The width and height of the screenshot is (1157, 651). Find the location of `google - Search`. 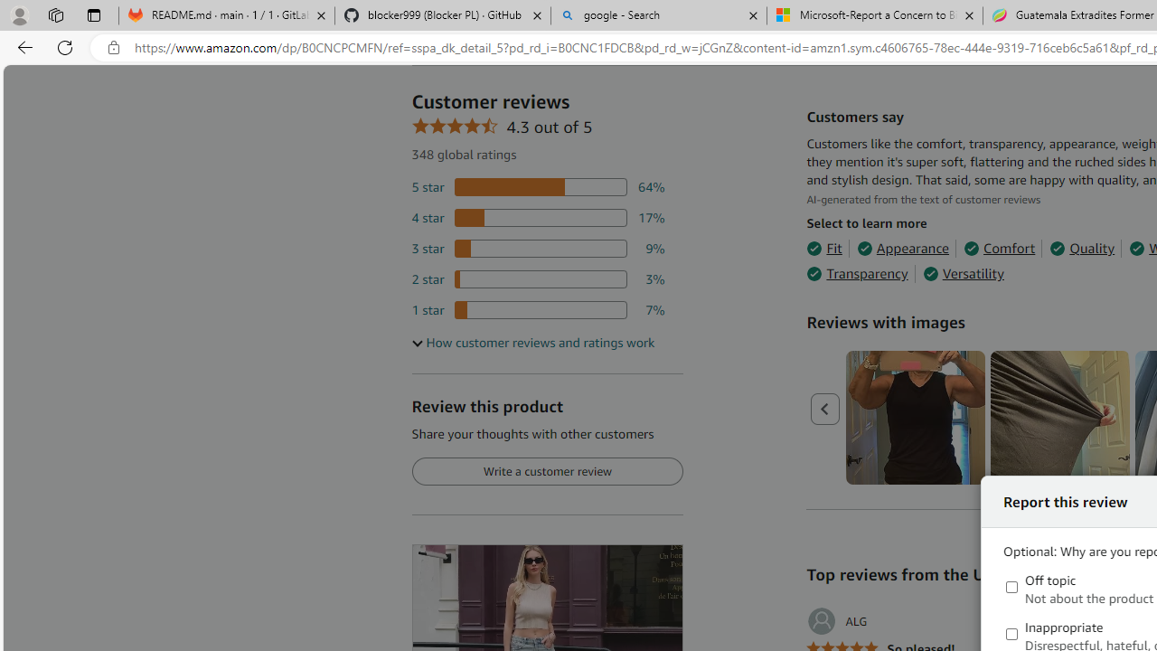

google - Search is located at coordinates (659, 16).